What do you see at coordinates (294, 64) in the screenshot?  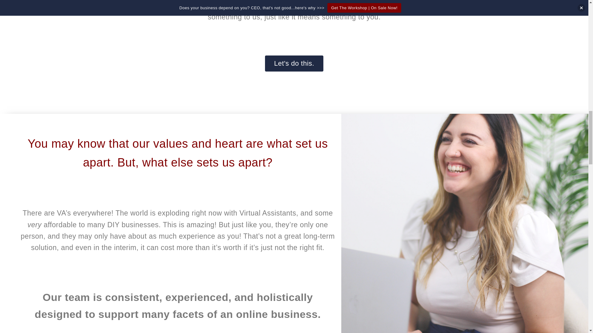 I see `Let's do this.` at bounding box center [294, 64].